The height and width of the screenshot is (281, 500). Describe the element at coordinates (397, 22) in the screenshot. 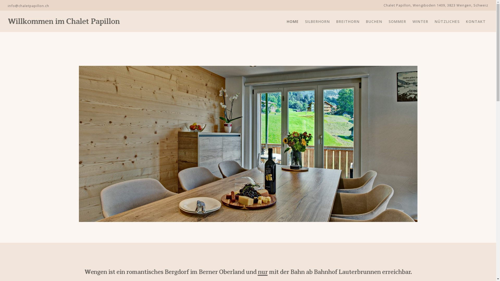

I see `SOMMER` at that location.